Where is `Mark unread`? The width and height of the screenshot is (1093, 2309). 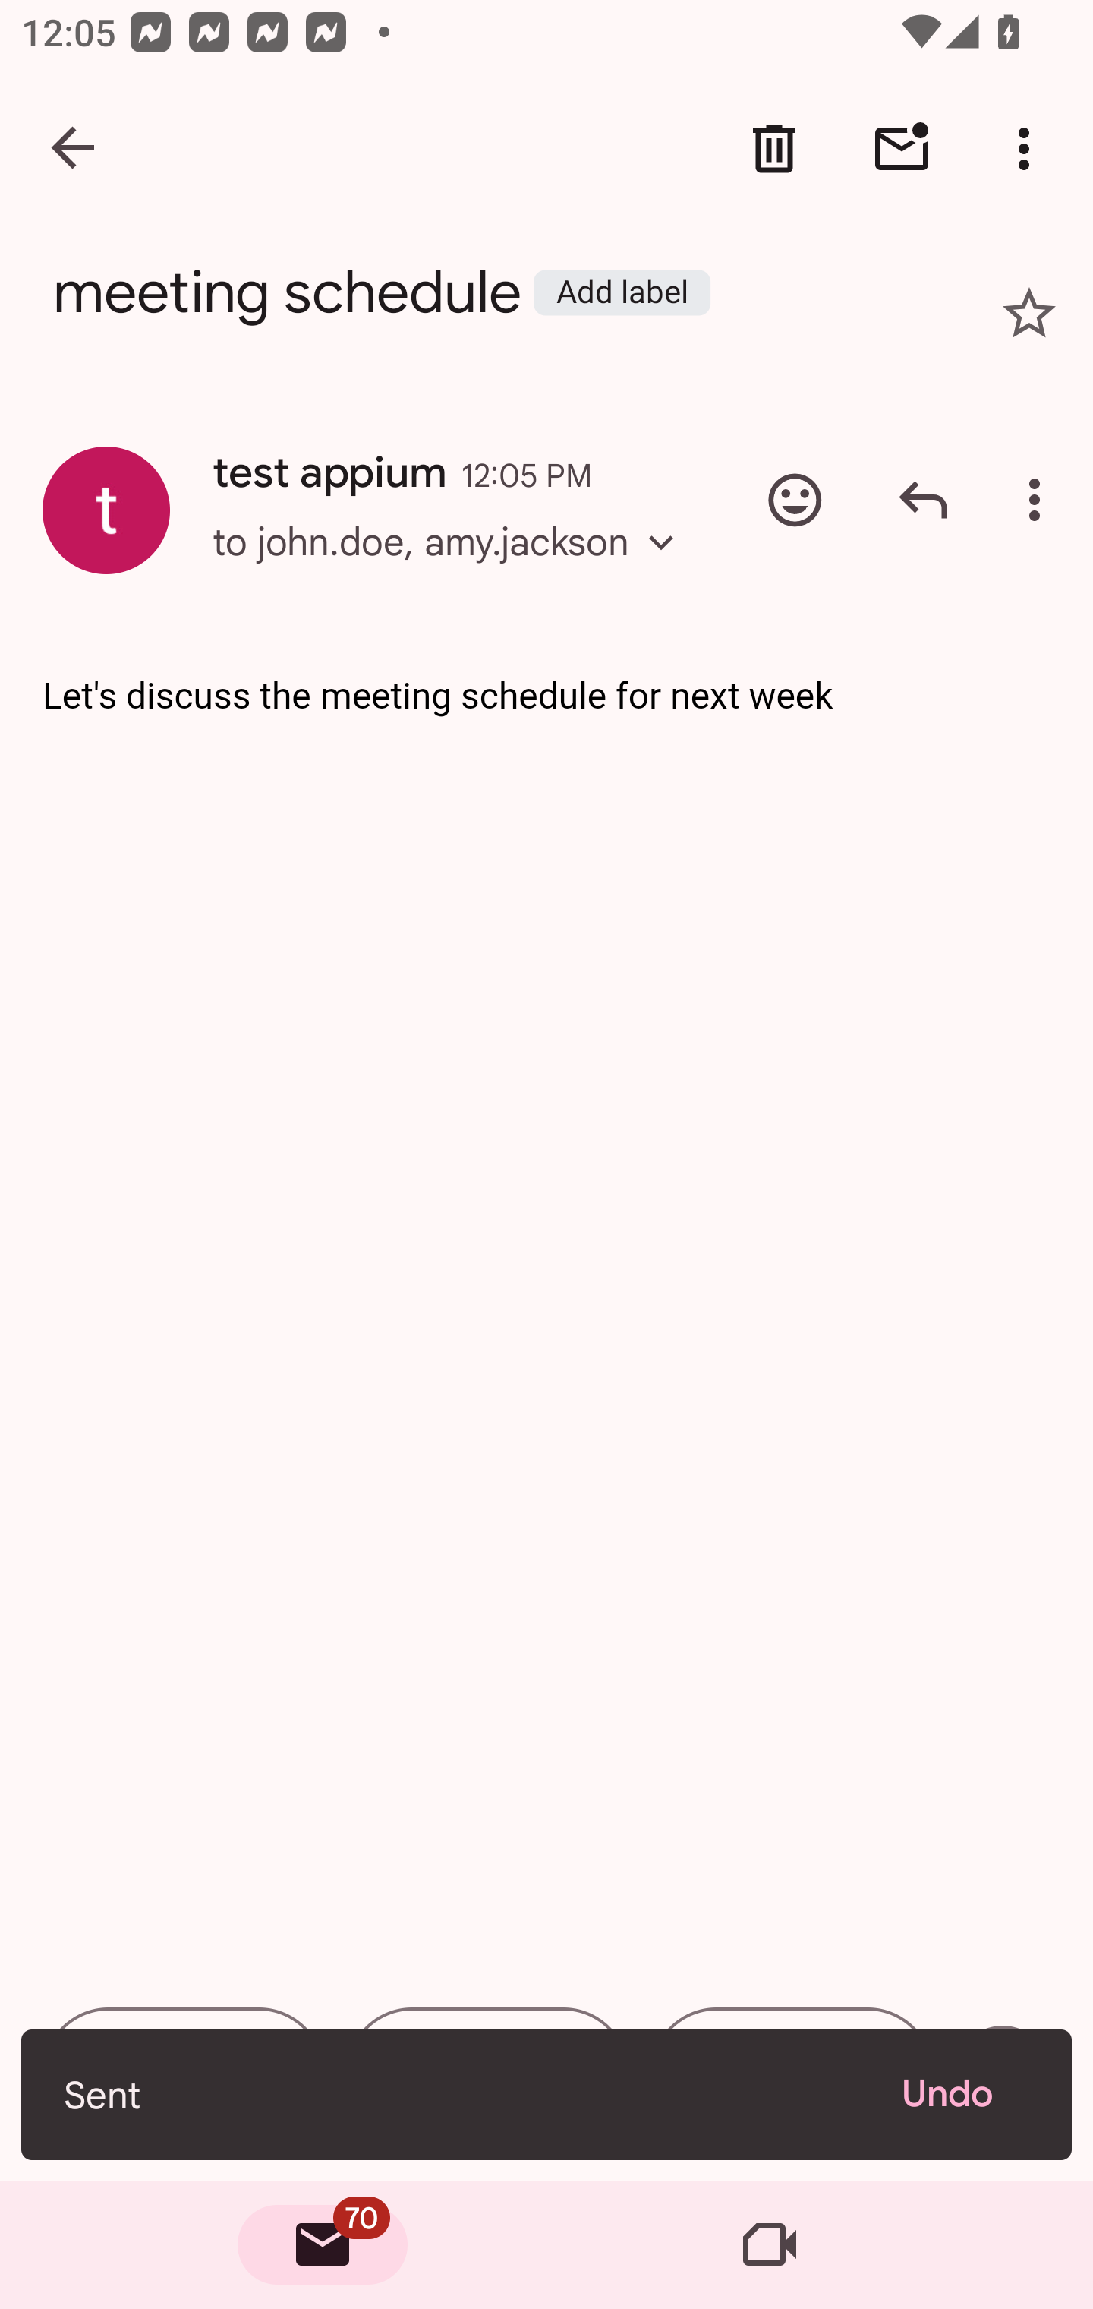 Mark unread is located at coordinates (902, 149).